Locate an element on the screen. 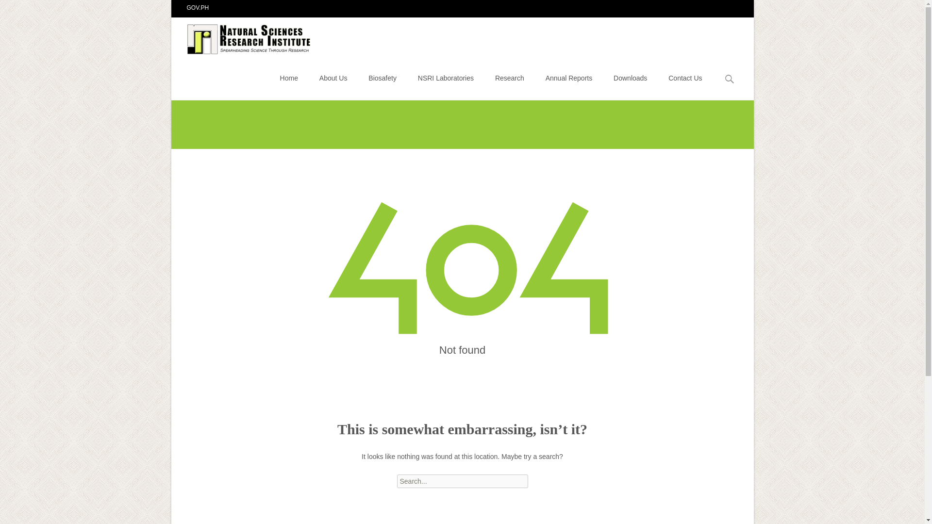  Search for: is located at coordinates (462, 481).